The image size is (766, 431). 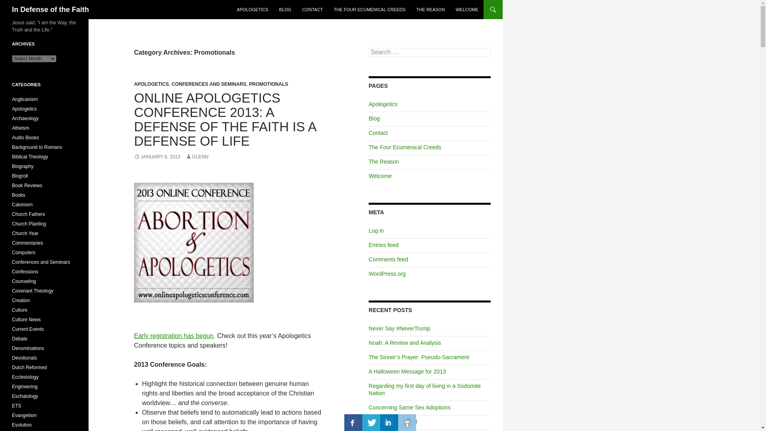 What do you see at coordinates (151, 84) in the screenshot?
I see `APOLOGETICS` at bounding box center [151, 84].